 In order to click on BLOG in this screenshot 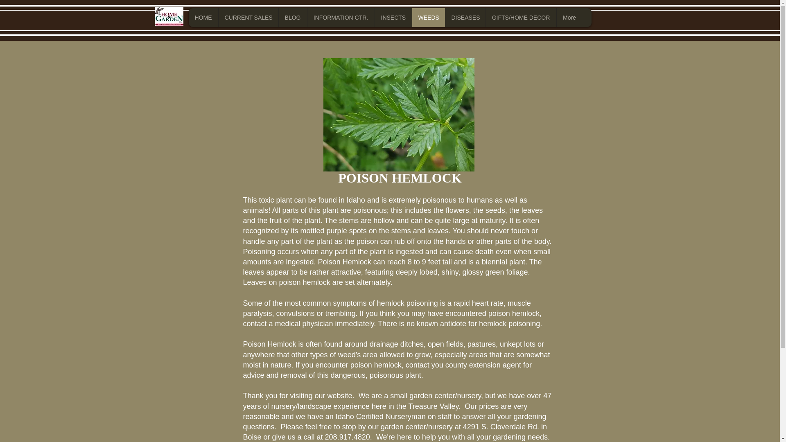, I will do `click(292, 17)`.